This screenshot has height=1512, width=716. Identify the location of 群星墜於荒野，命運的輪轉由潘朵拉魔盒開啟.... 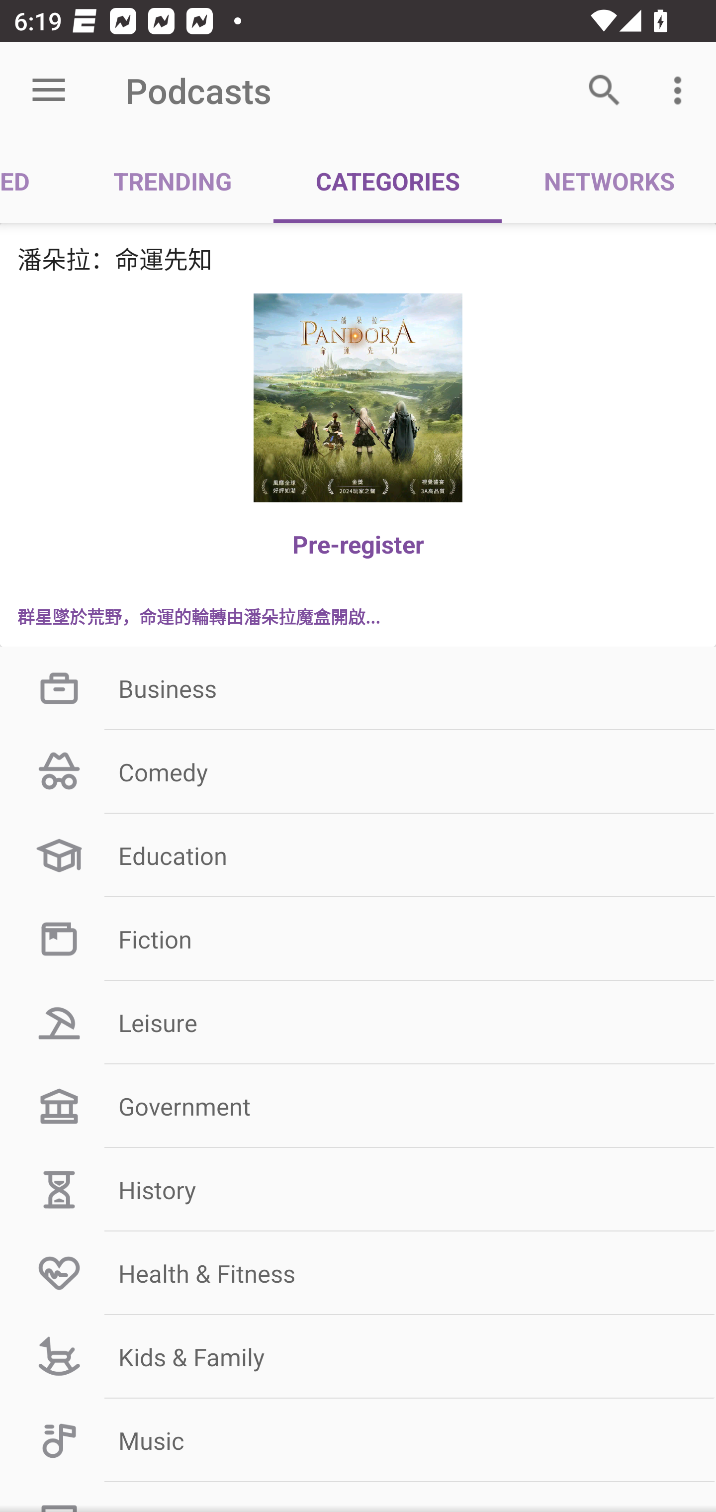
(358, 616).